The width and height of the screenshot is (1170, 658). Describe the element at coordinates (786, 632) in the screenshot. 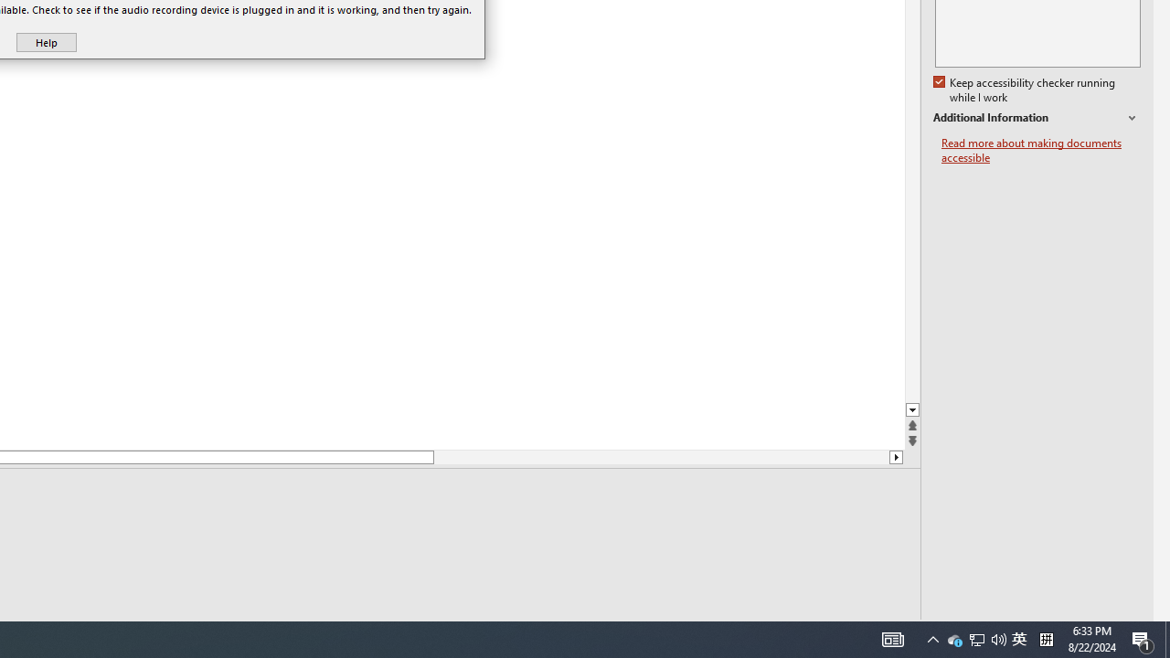

I see `Slide Show Previous On` at that location.